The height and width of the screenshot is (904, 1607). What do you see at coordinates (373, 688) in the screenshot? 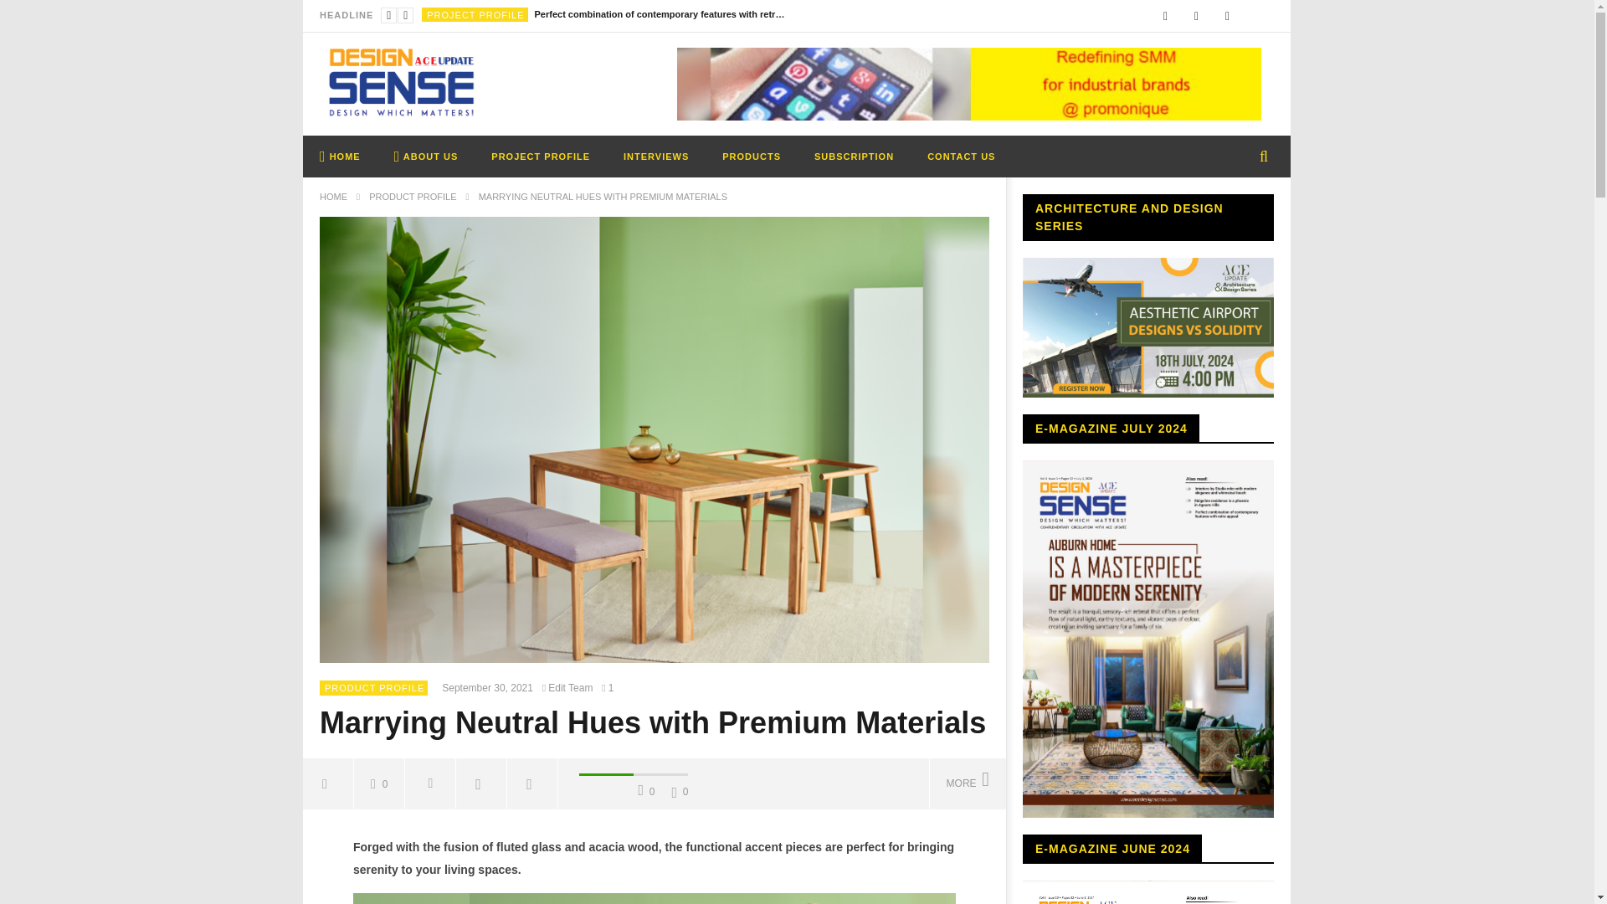
I see `PRODUCT PROFILE` at bounding box center [373, 688].